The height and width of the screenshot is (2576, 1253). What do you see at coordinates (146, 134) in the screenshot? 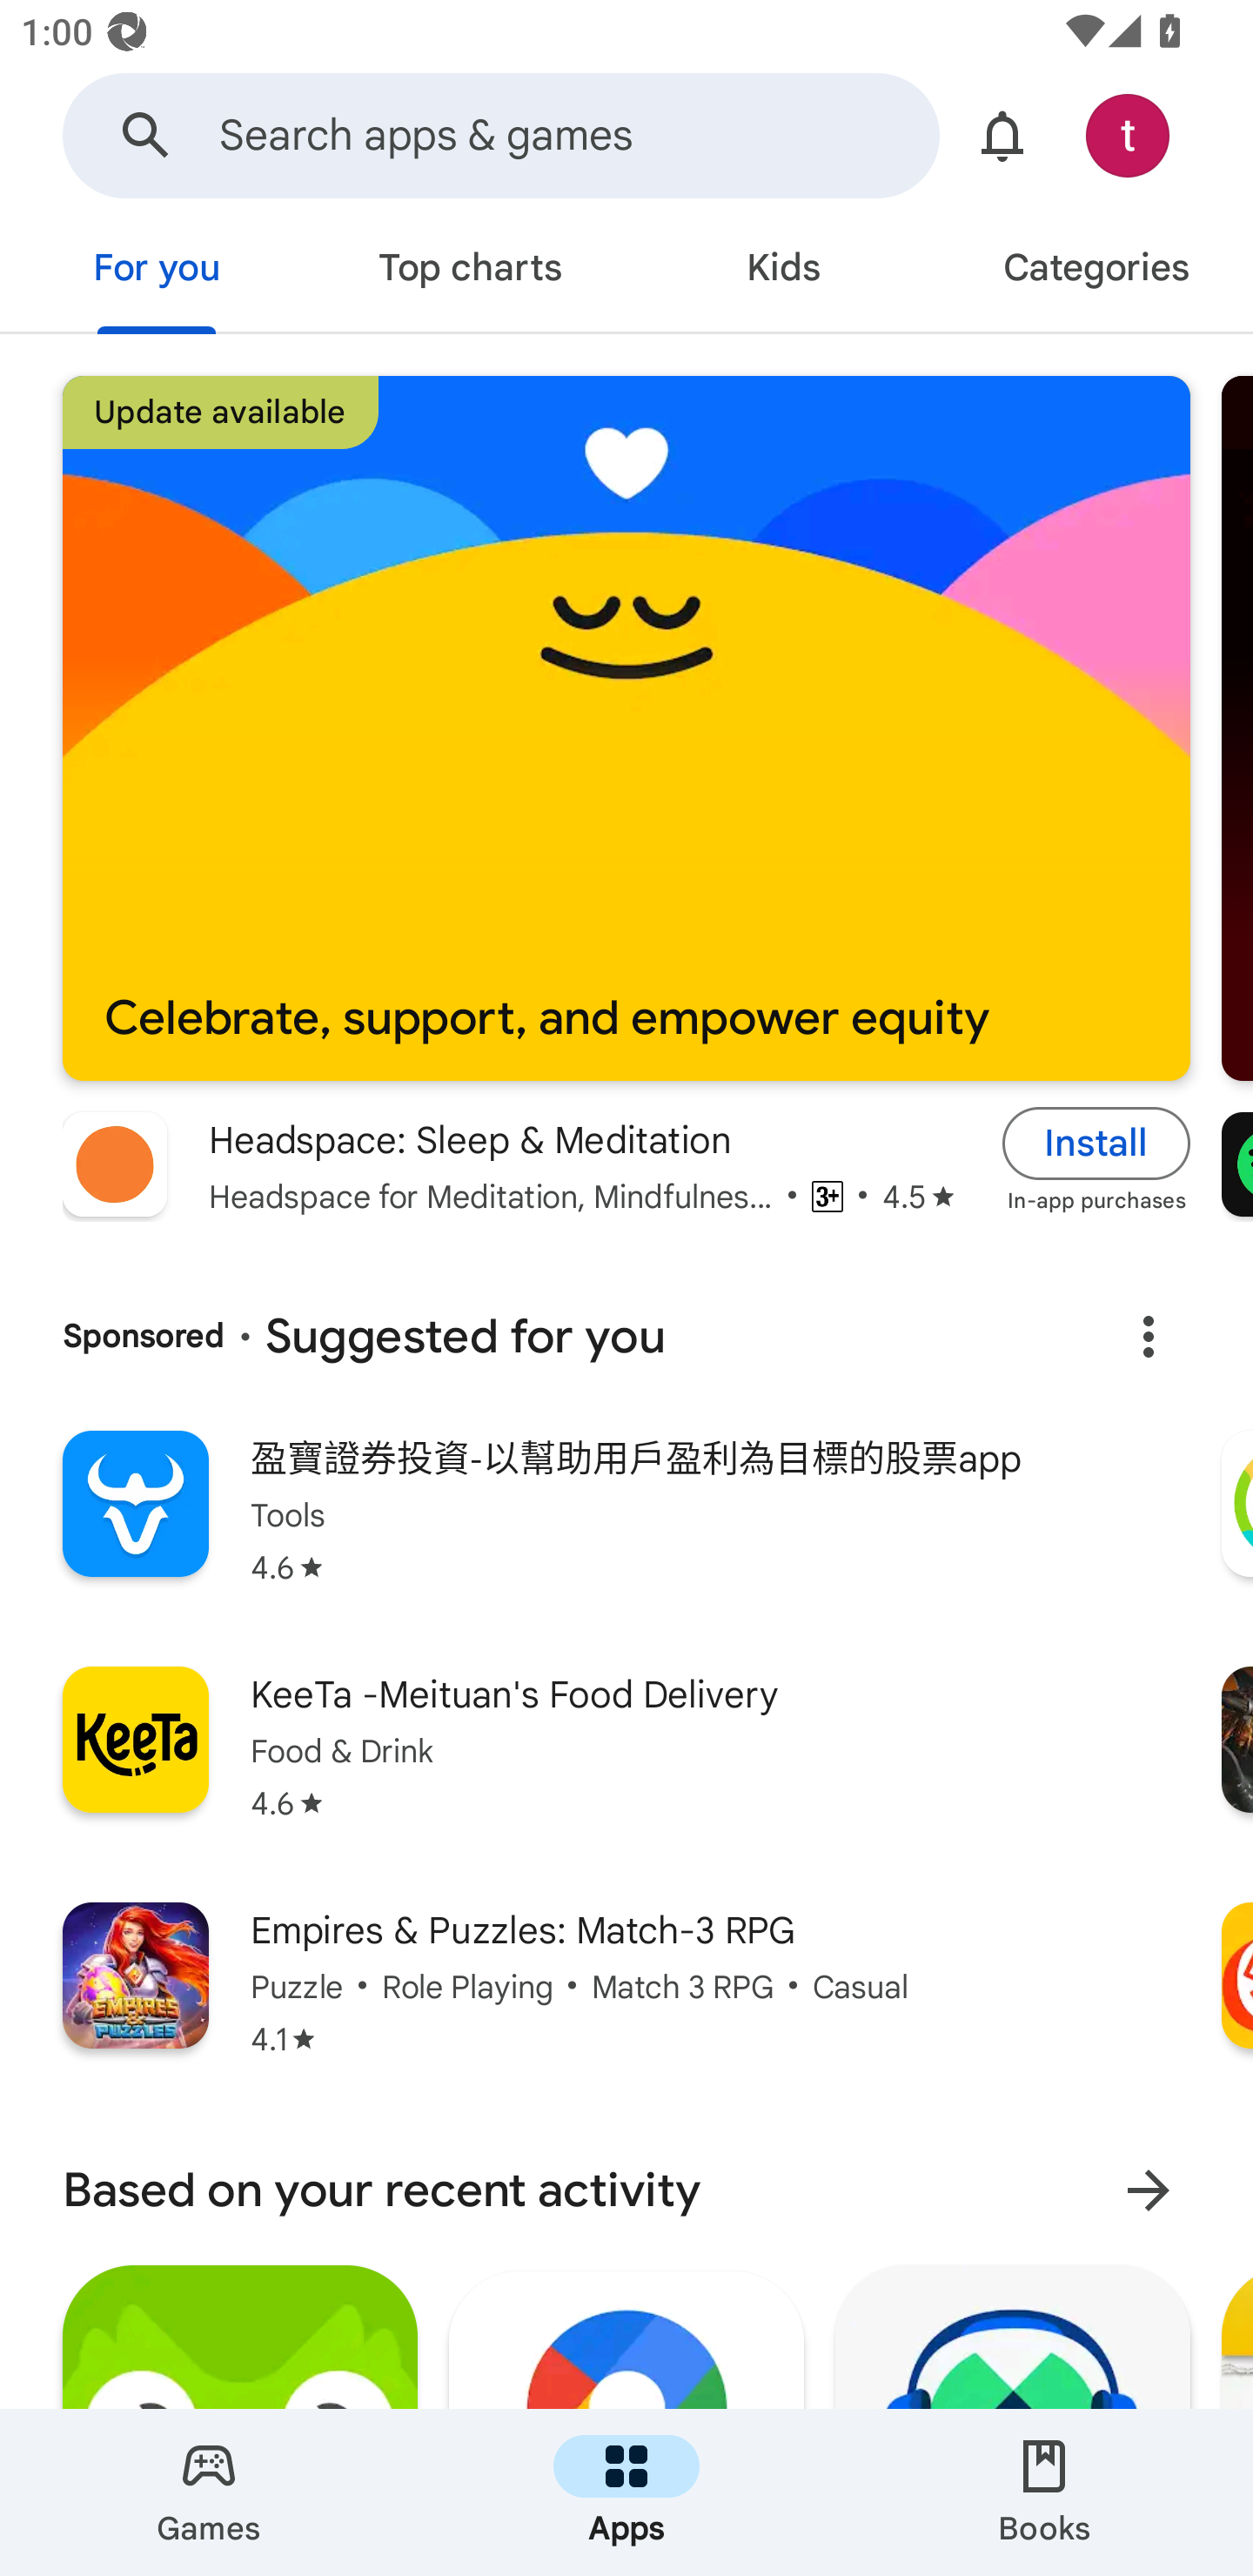
I see `Search Google Play` at bounding box center [146, 134].